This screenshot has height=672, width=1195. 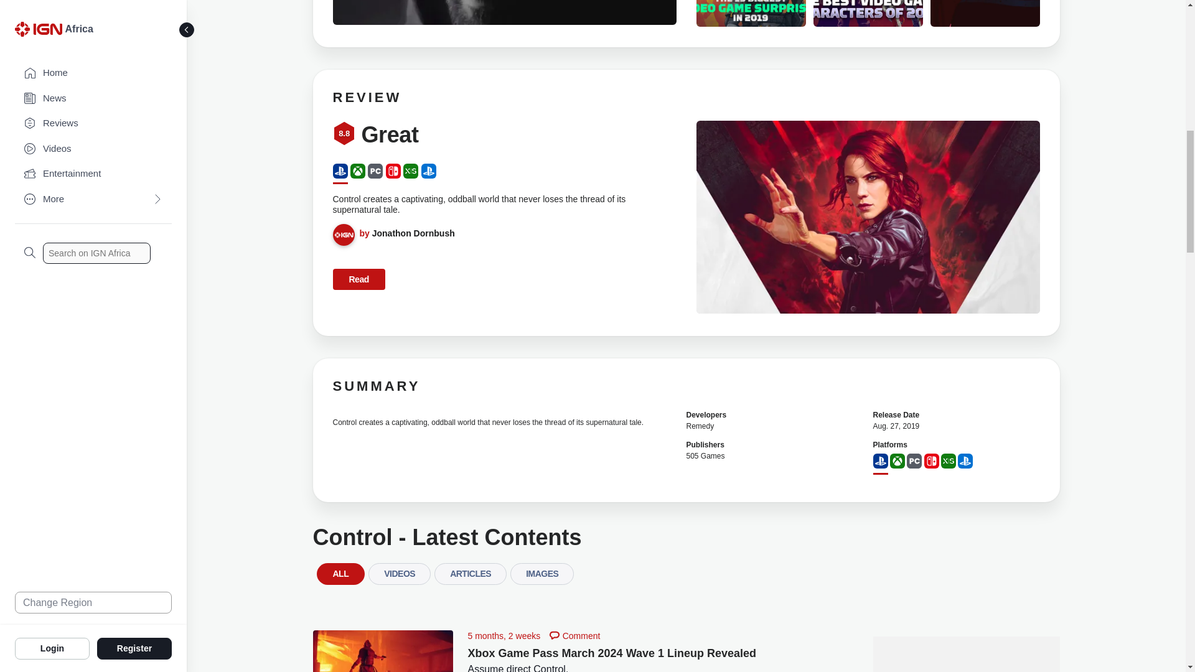 I want to click on Jonathon Dornbush, so click(x=413, y=233).